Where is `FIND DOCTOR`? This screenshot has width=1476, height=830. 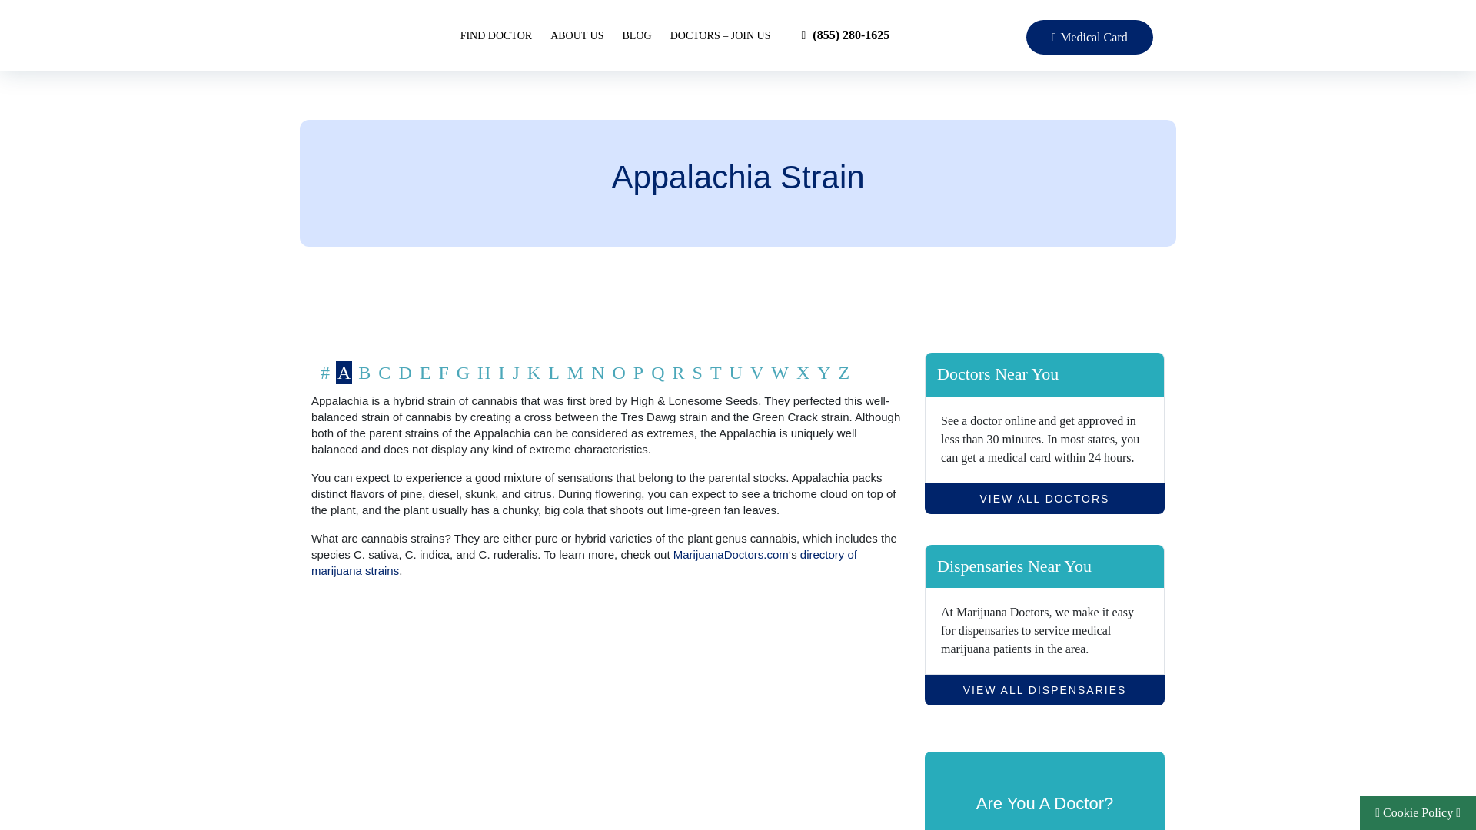
FIND DOCTOR is located at coordinates (496, 35).